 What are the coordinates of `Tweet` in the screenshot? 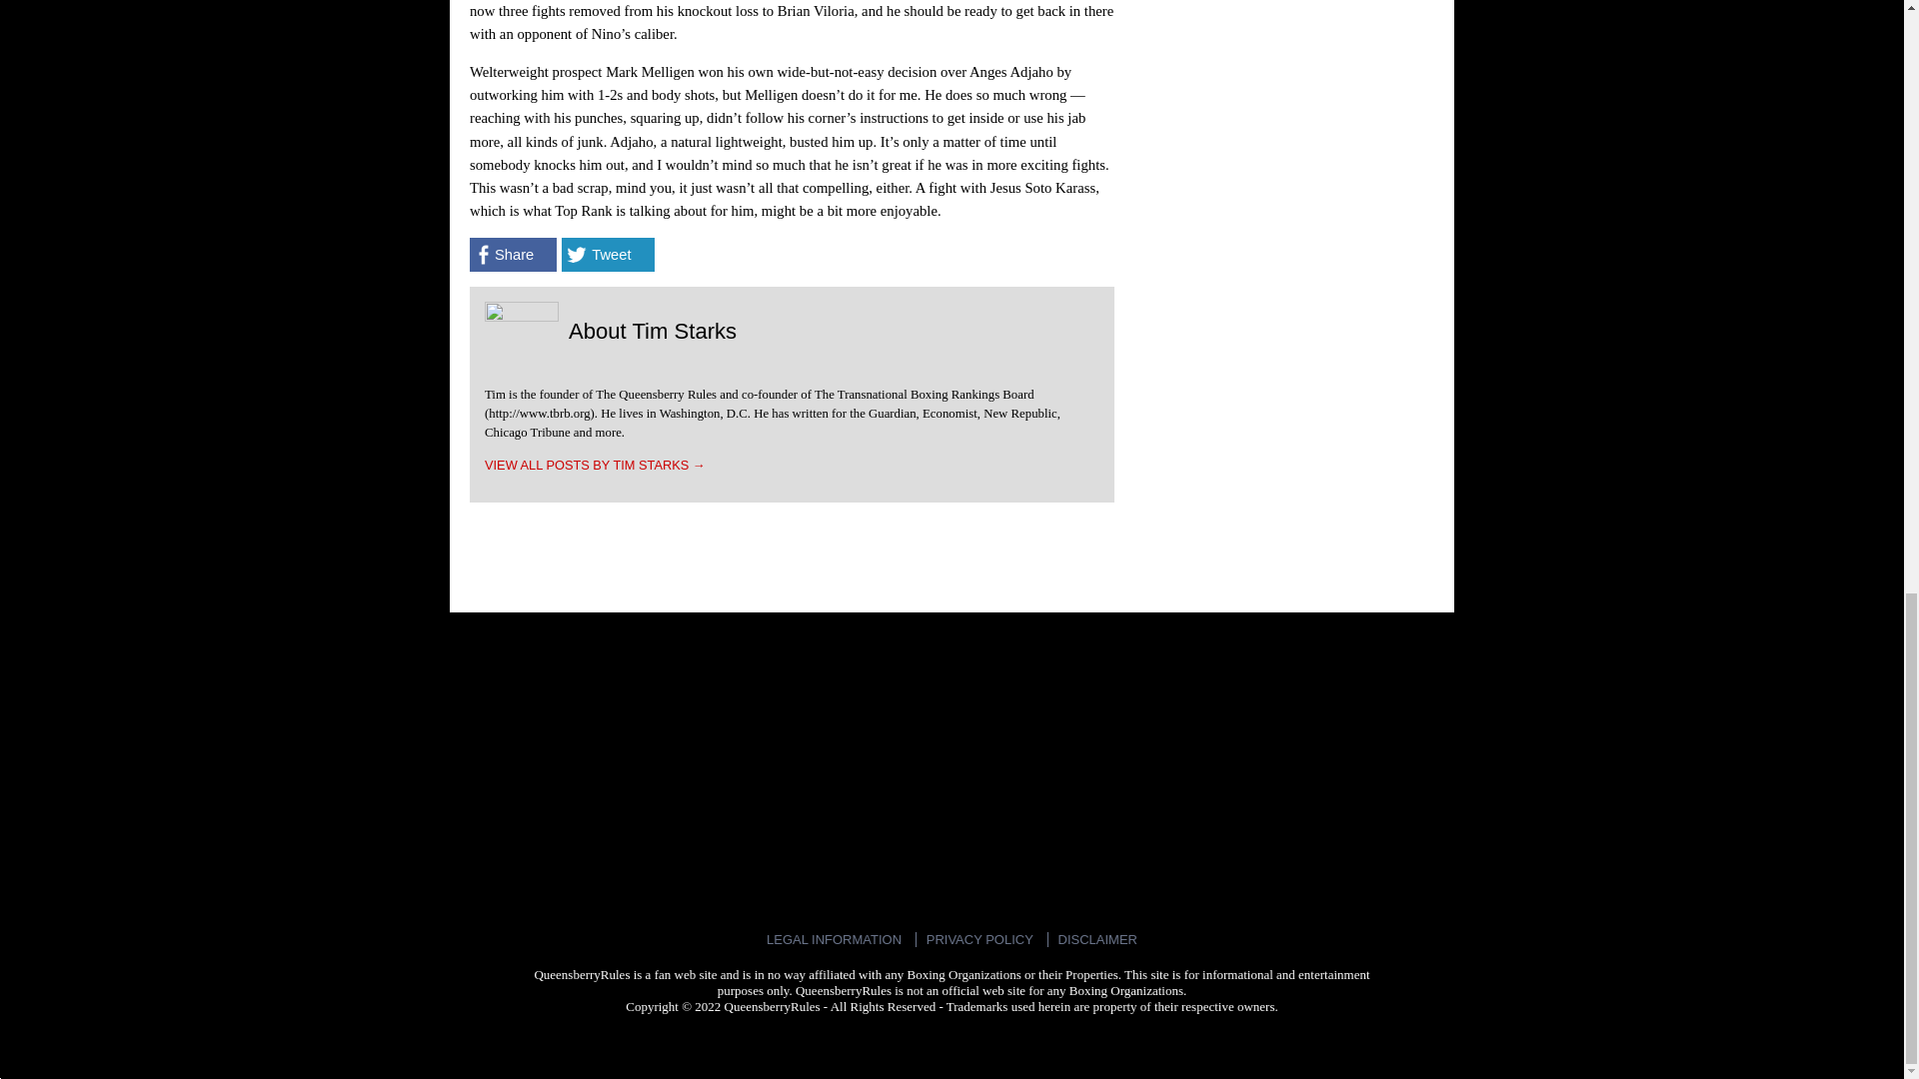 It's located at (608, 254).